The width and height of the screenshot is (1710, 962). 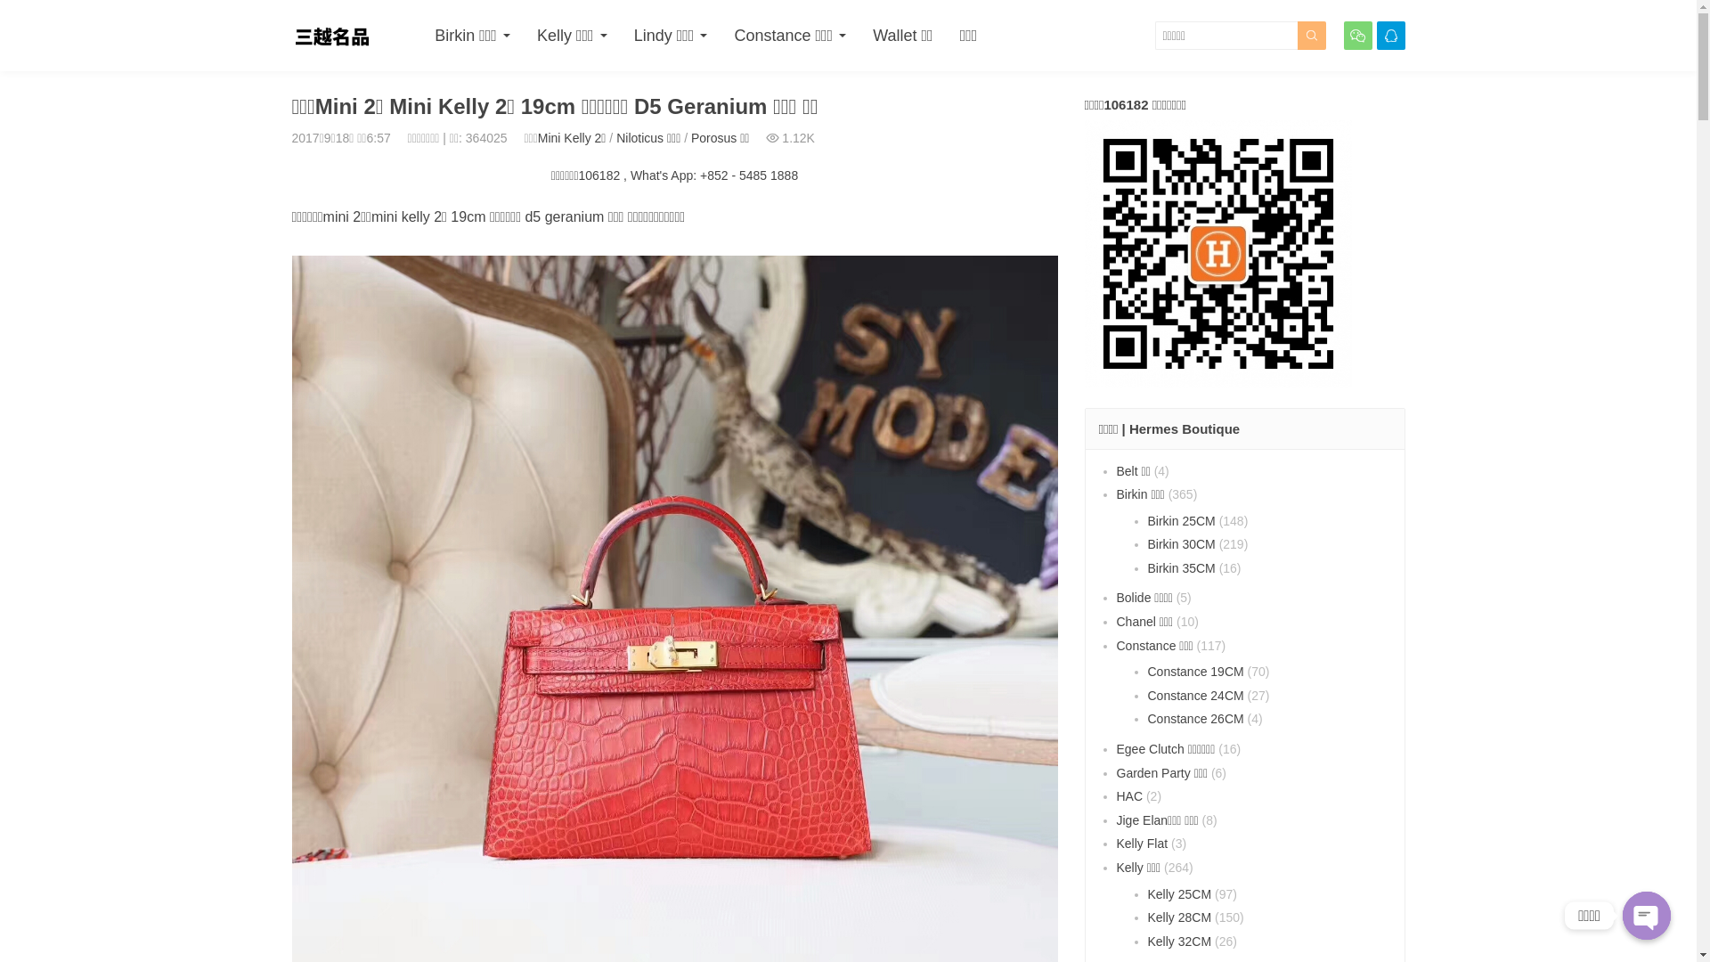 I want to click on Kelly 32CM, so click(x=1179, y=942).